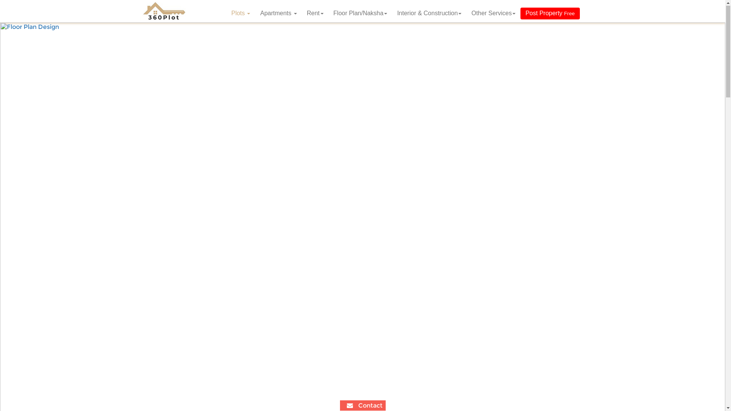 The height and width of the screenshot is (411, 731). Describe the element at coordinates (164, 11) in the screenshot. I see `360plot` at that location.